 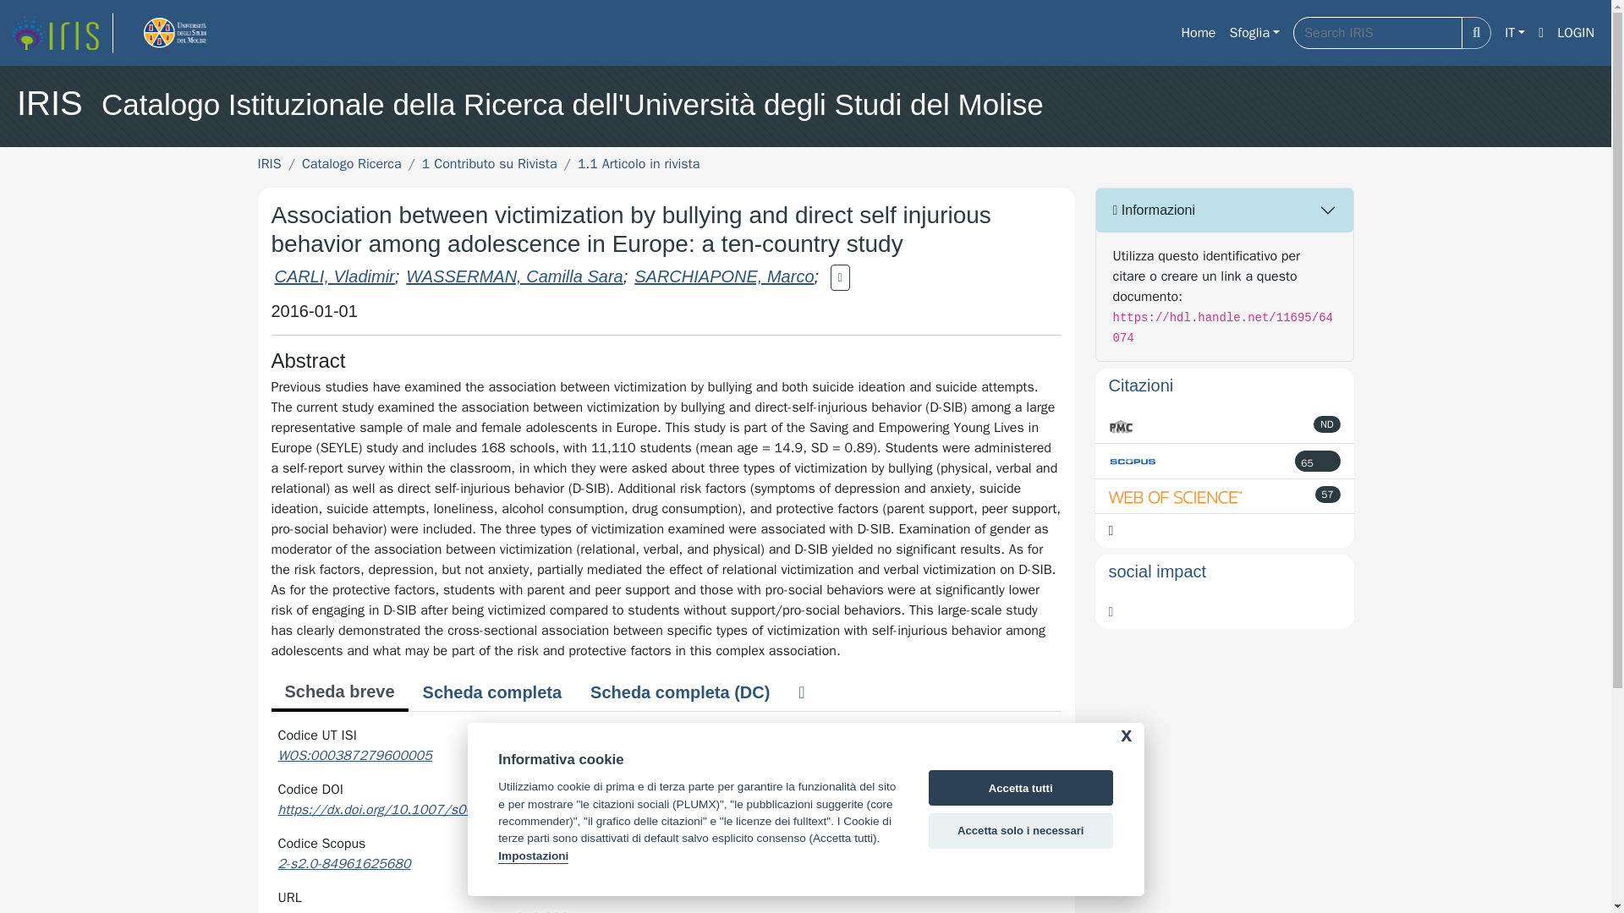 I want to click on 1 Contributo su Rivista, so click(x=489, y=164).